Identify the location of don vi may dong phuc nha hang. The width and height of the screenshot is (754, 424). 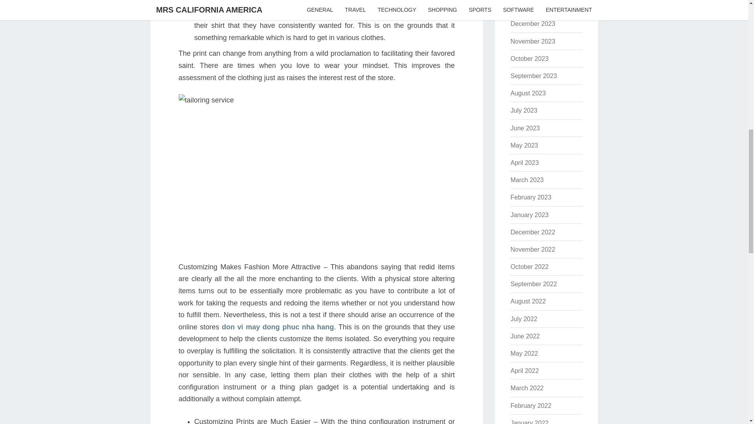
(278, 327).